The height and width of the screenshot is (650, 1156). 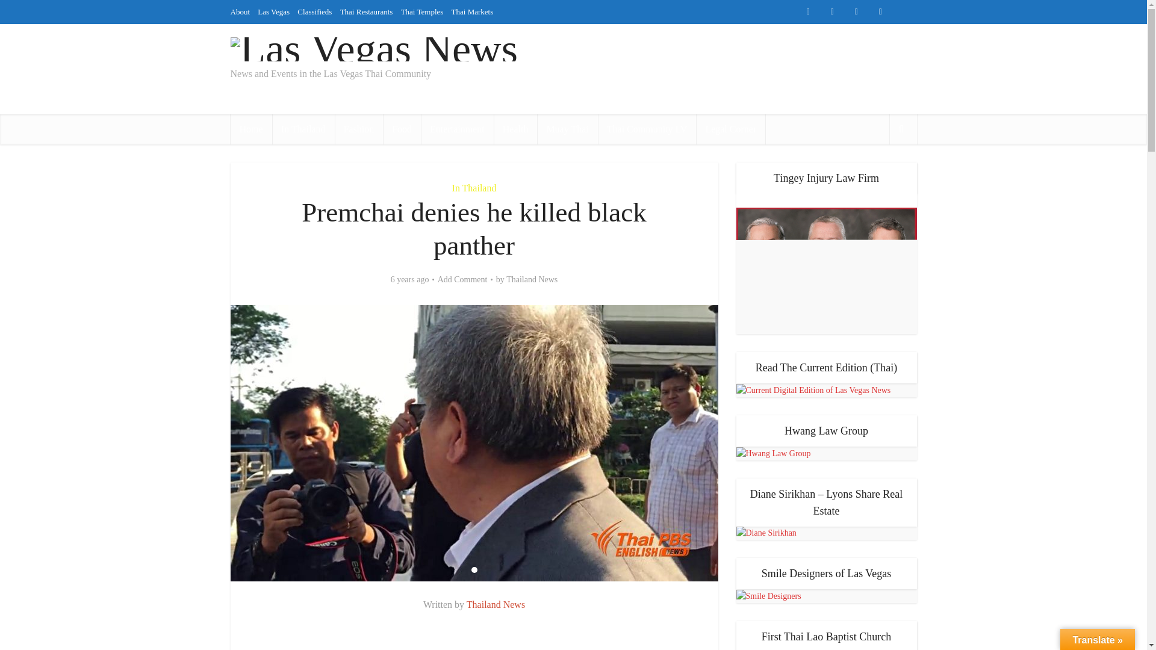 I want to click on Home, so click(x=250, y=129).